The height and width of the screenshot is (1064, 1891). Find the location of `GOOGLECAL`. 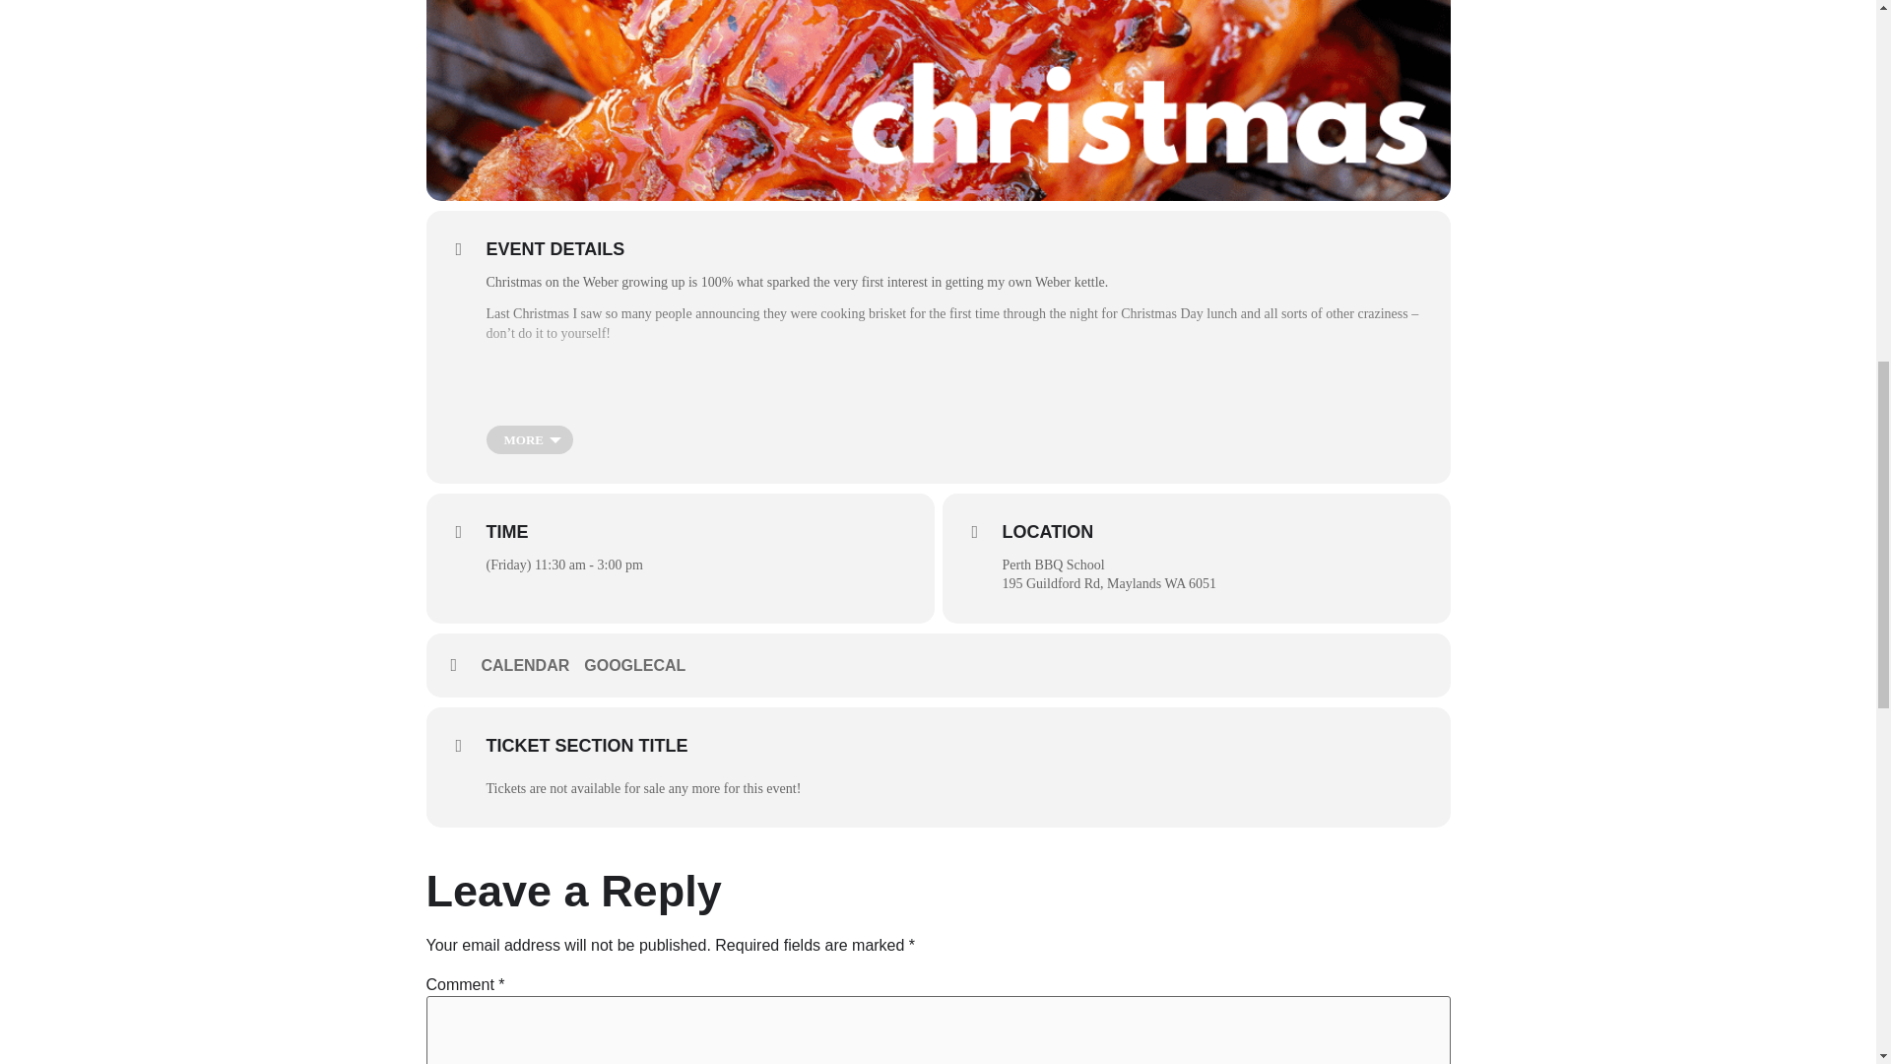

GOOGLECAL is located at coordinates (642, 666).